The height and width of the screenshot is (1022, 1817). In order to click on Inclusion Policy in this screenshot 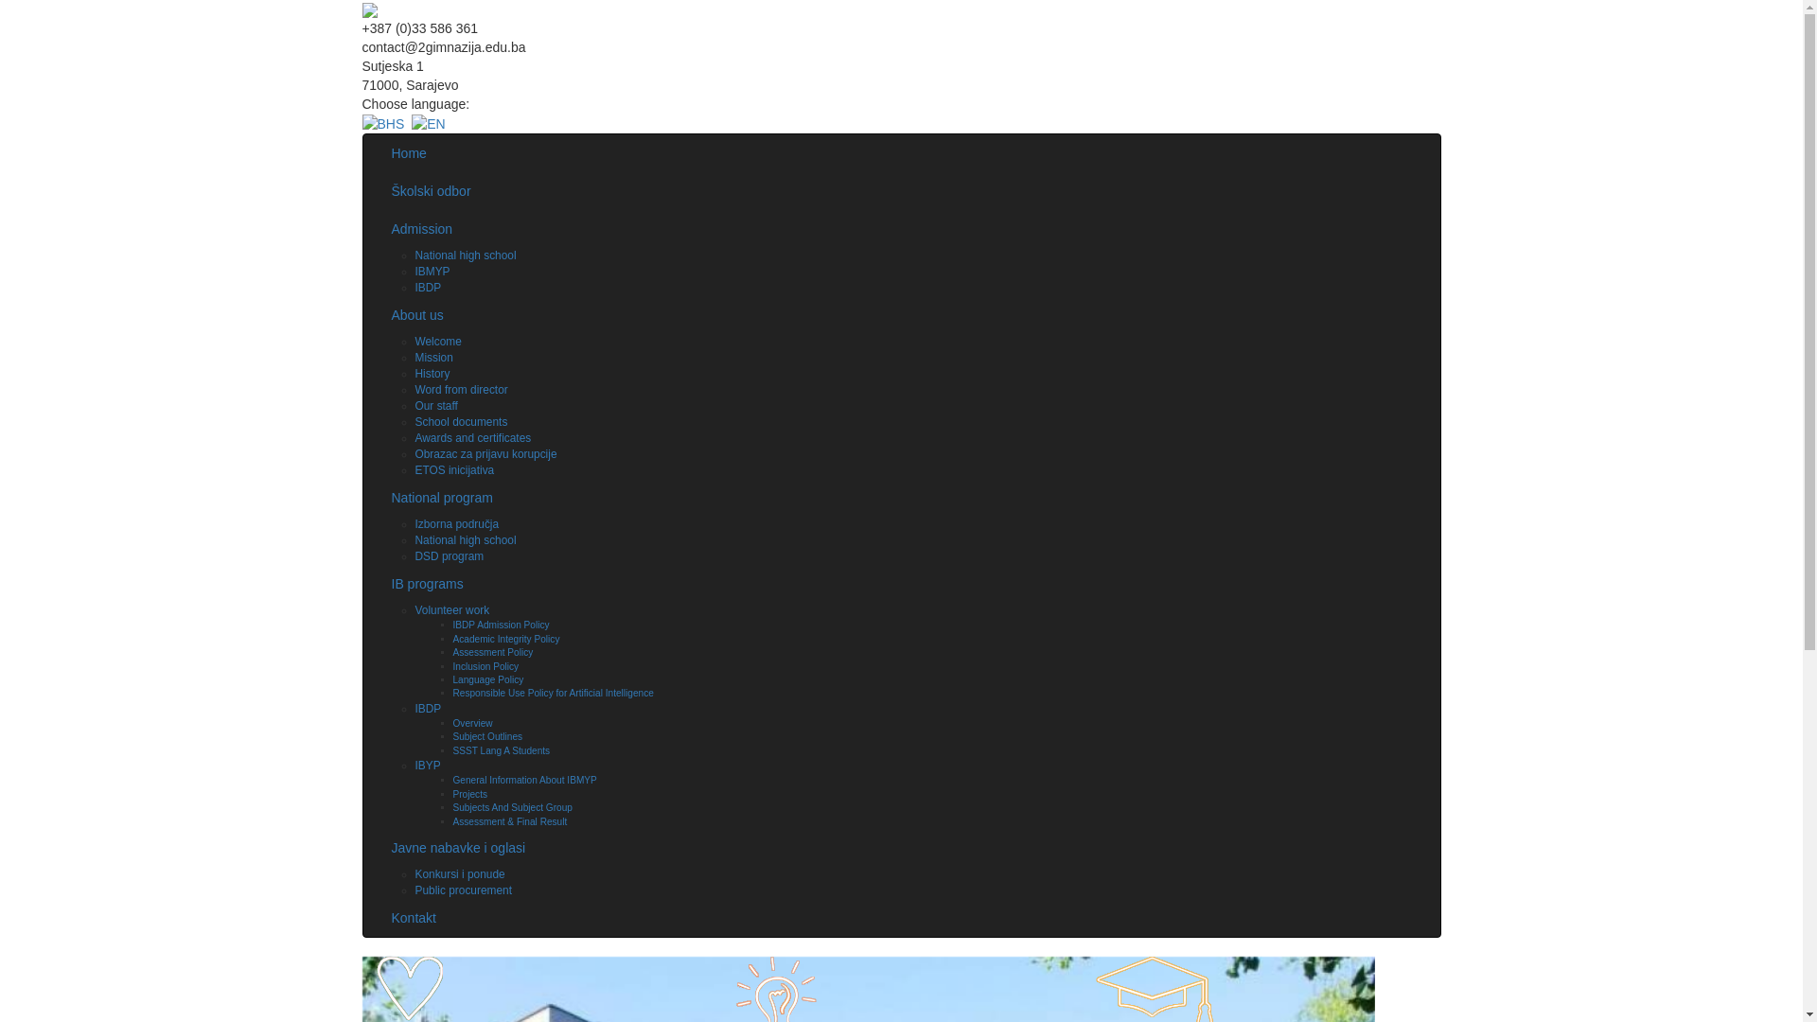, I will do `click(485, 666)`.